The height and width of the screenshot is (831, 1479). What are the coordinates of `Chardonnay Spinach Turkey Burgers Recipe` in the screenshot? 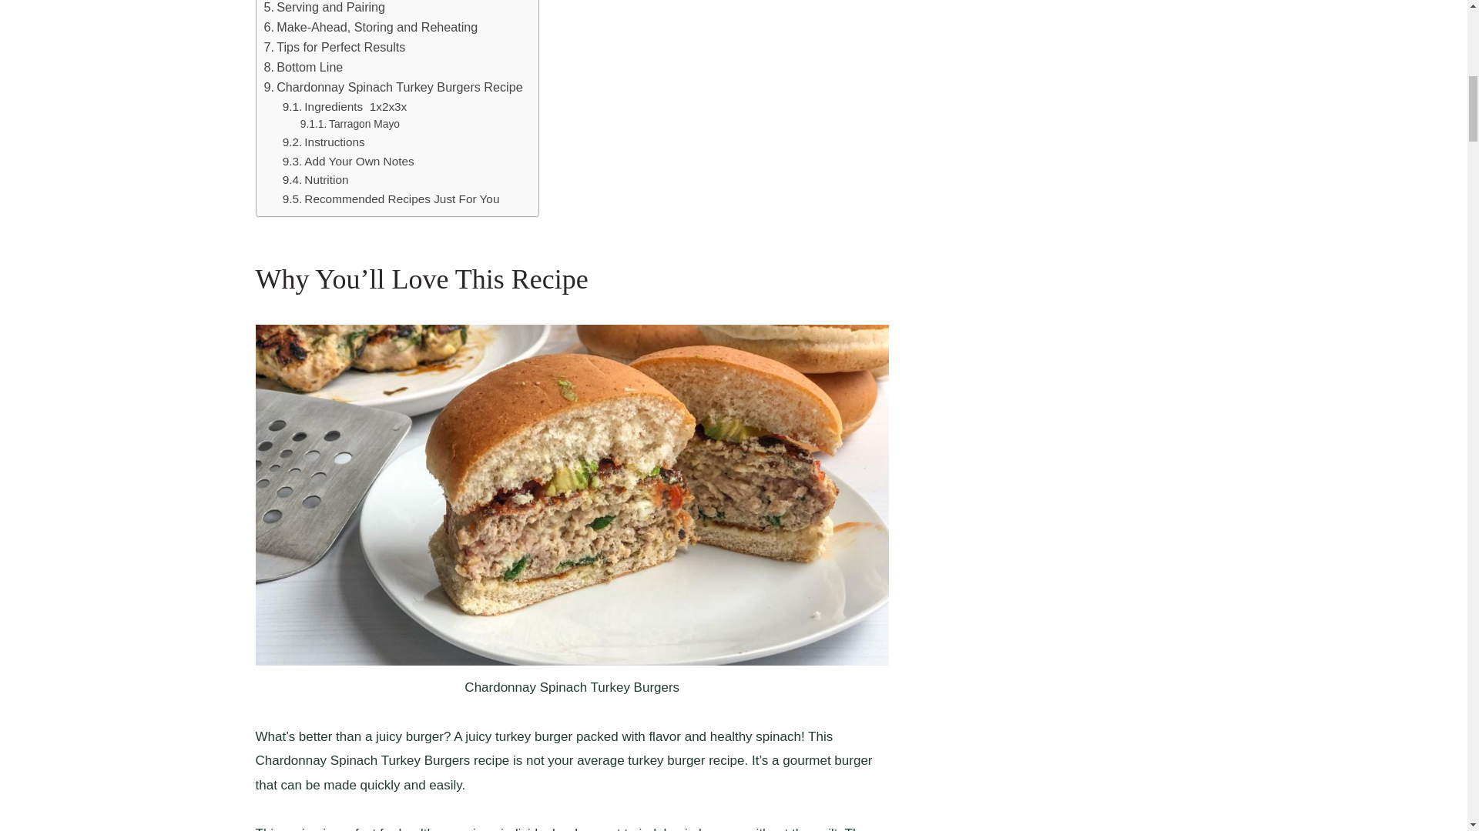 It's located at (392, 88).